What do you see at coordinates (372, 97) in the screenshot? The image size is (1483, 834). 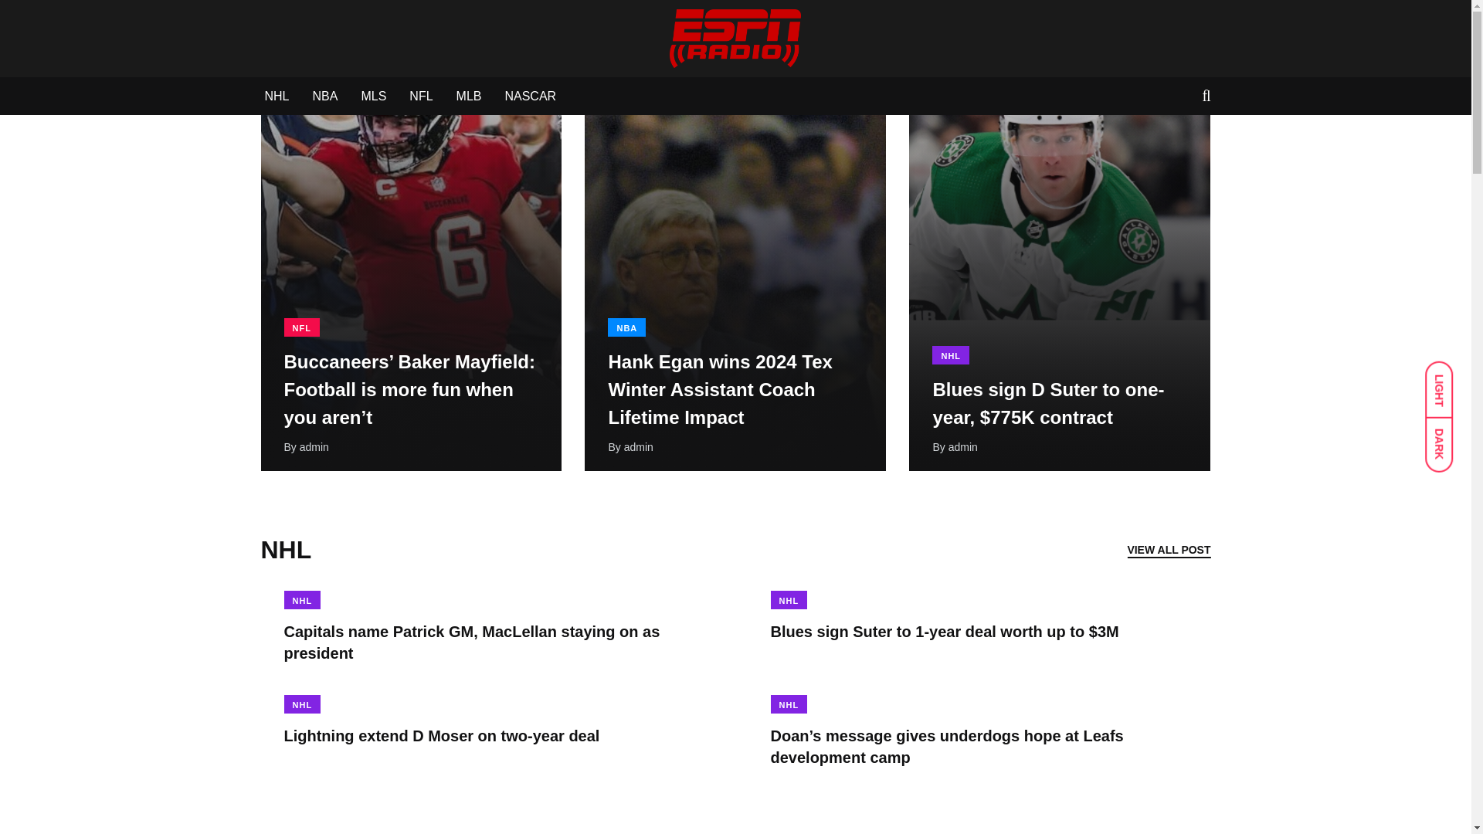 I see `MLS` at bounding box center [372, 97].